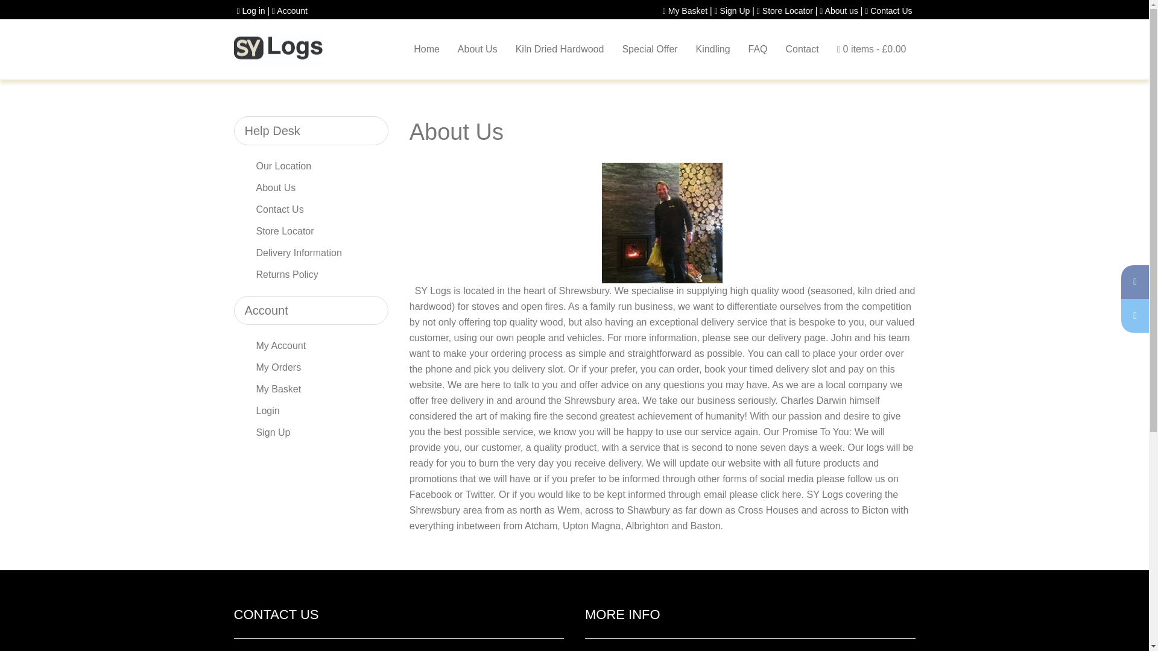 This screenshot has width=1158, height=651. Describe the element at coordinates (250, 10) in the screenshot. I see ` Log in` at that location.